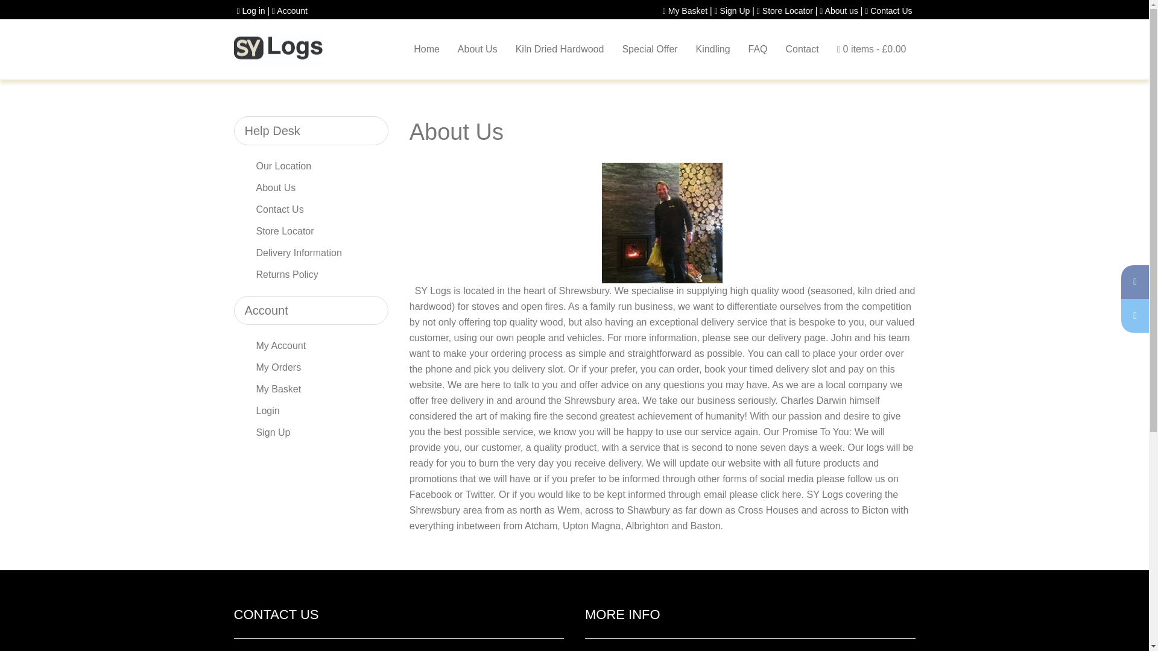 This screenshot has width=1158, height=651. Describe the element at coordinates (250, 10) in the screenshot. I see ` Log in` at that location.